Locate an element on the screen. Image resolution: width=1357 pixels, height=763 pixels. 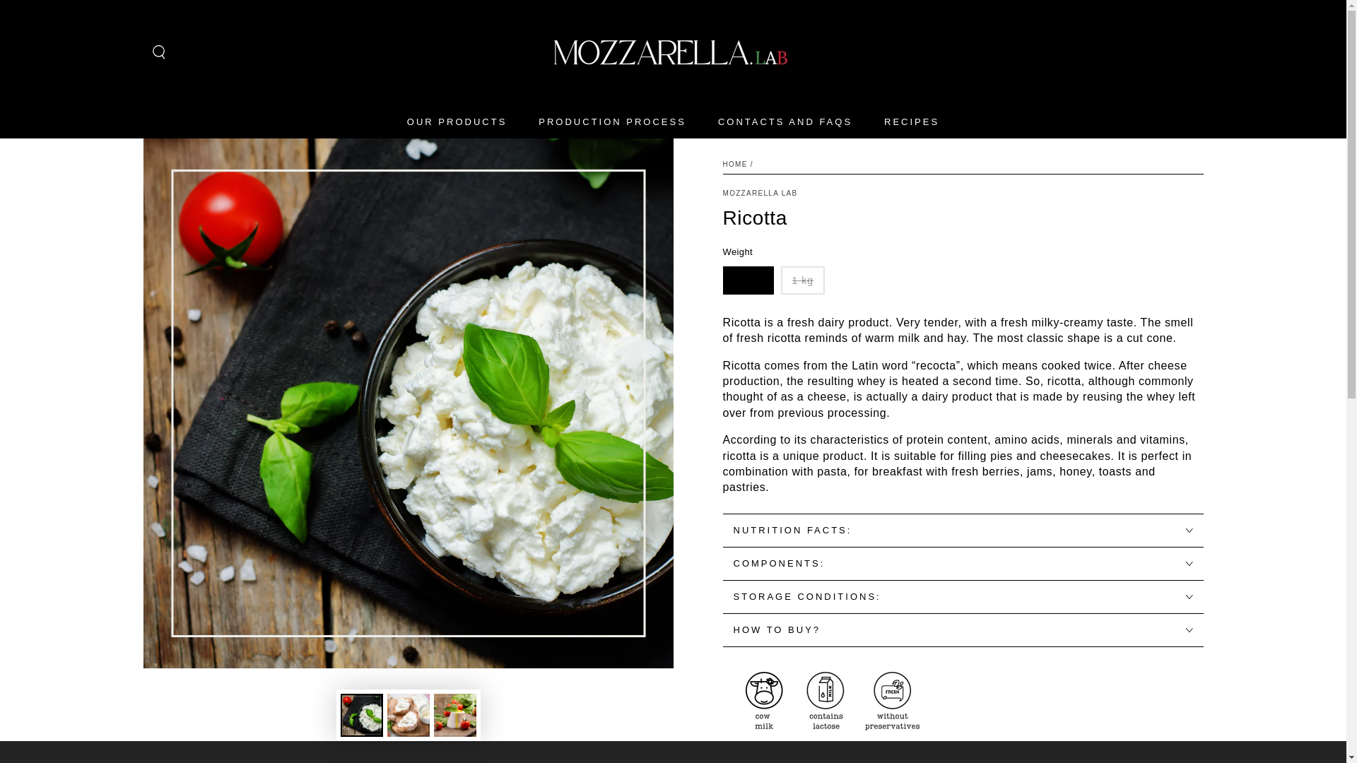
MOZZARELLA LAB is located at coordinates (759, 193).